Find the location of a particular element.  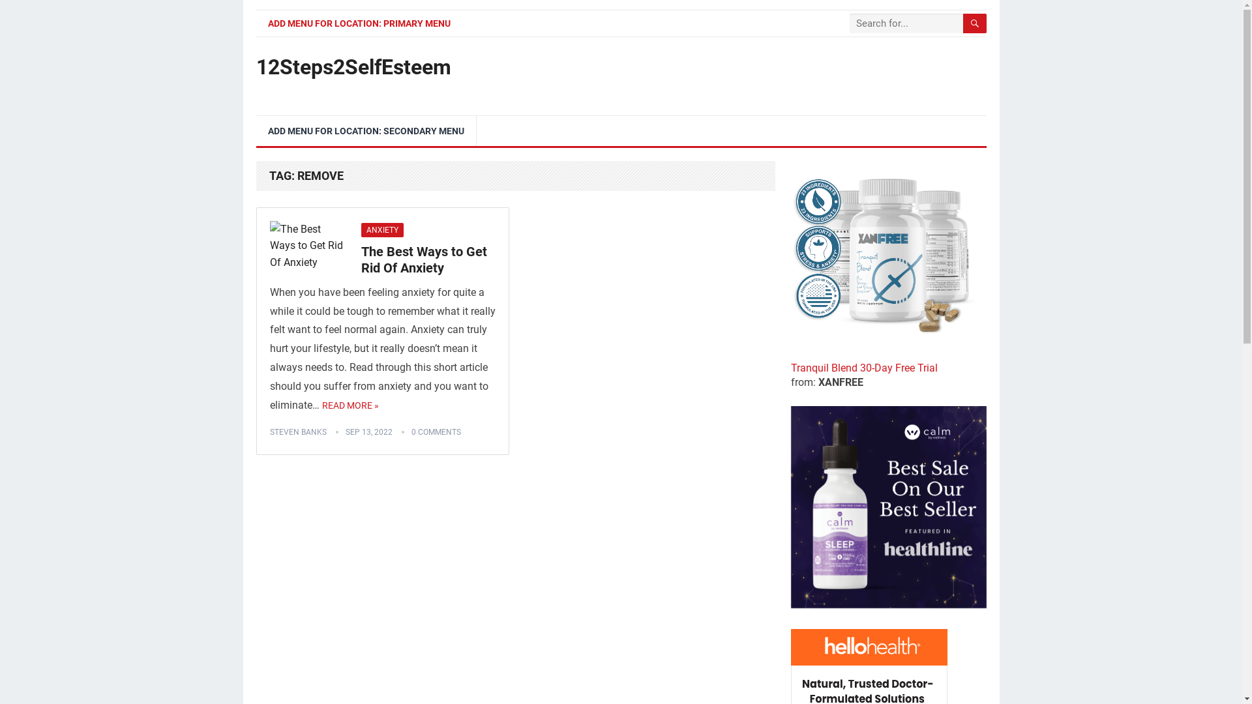

ADD MENU FOR LOCATION: SECONDARY MENU is located at coordinates (365, 131).